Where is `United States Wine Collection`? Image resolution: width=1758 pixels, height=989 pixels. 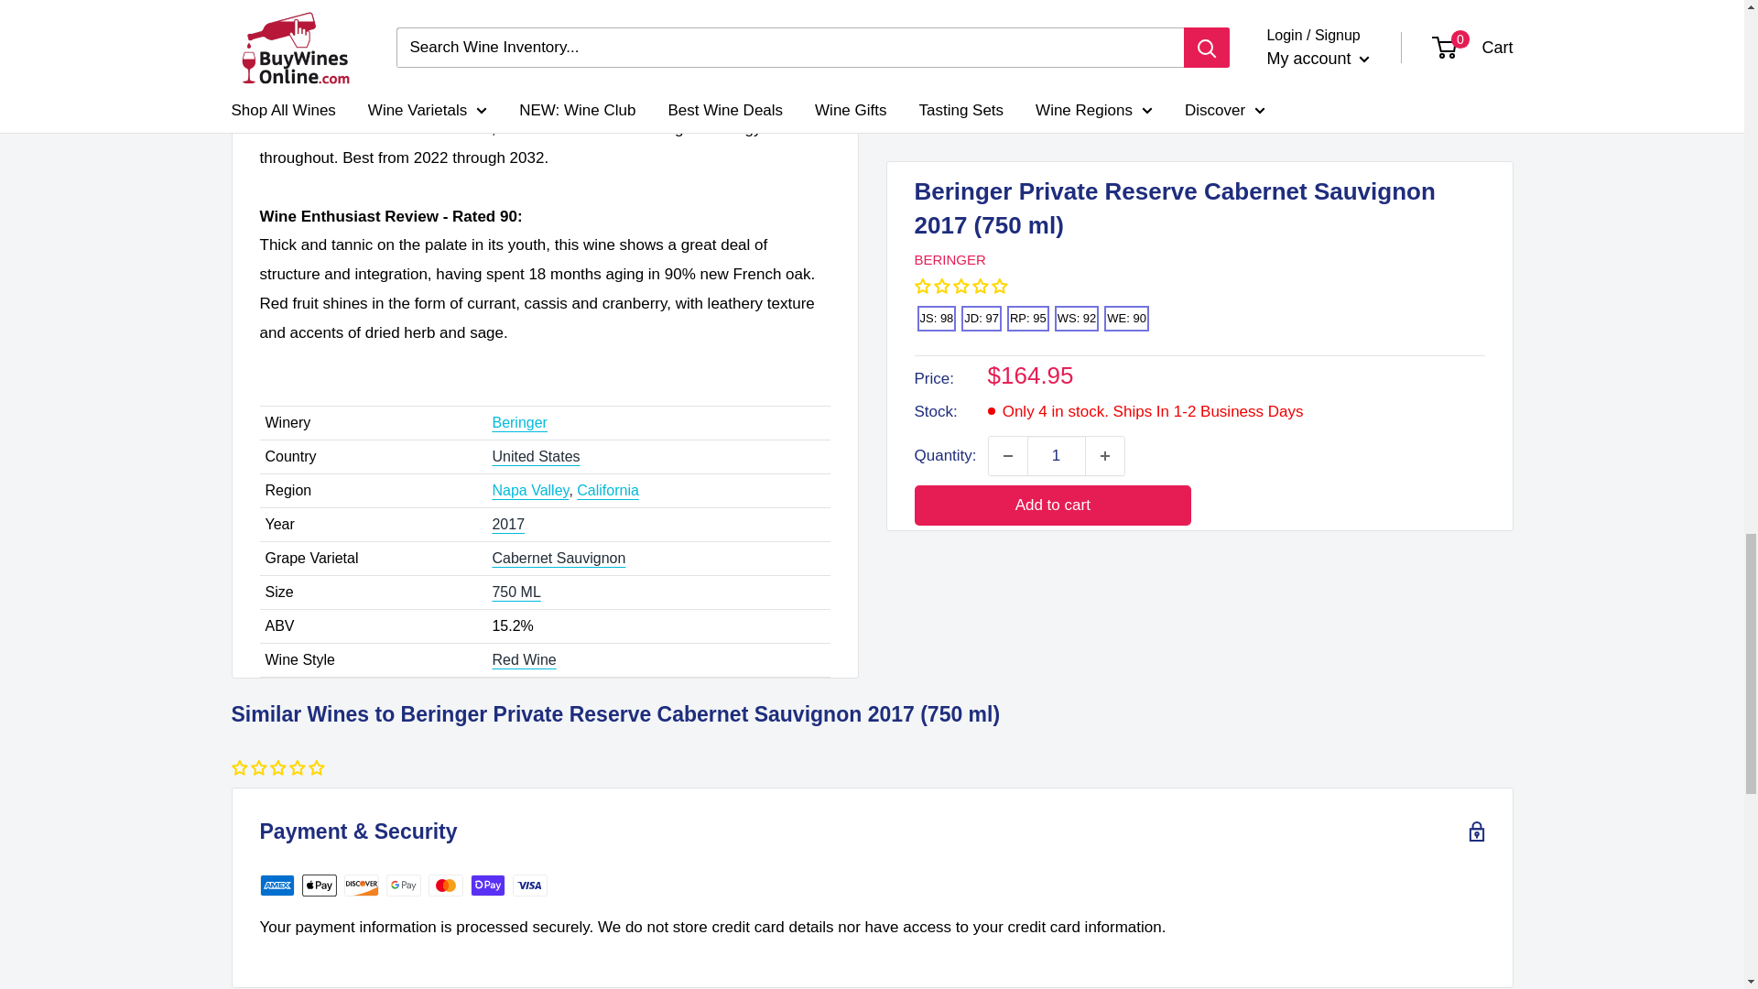 United States Wine Collection is located at coordinates (536, 456).